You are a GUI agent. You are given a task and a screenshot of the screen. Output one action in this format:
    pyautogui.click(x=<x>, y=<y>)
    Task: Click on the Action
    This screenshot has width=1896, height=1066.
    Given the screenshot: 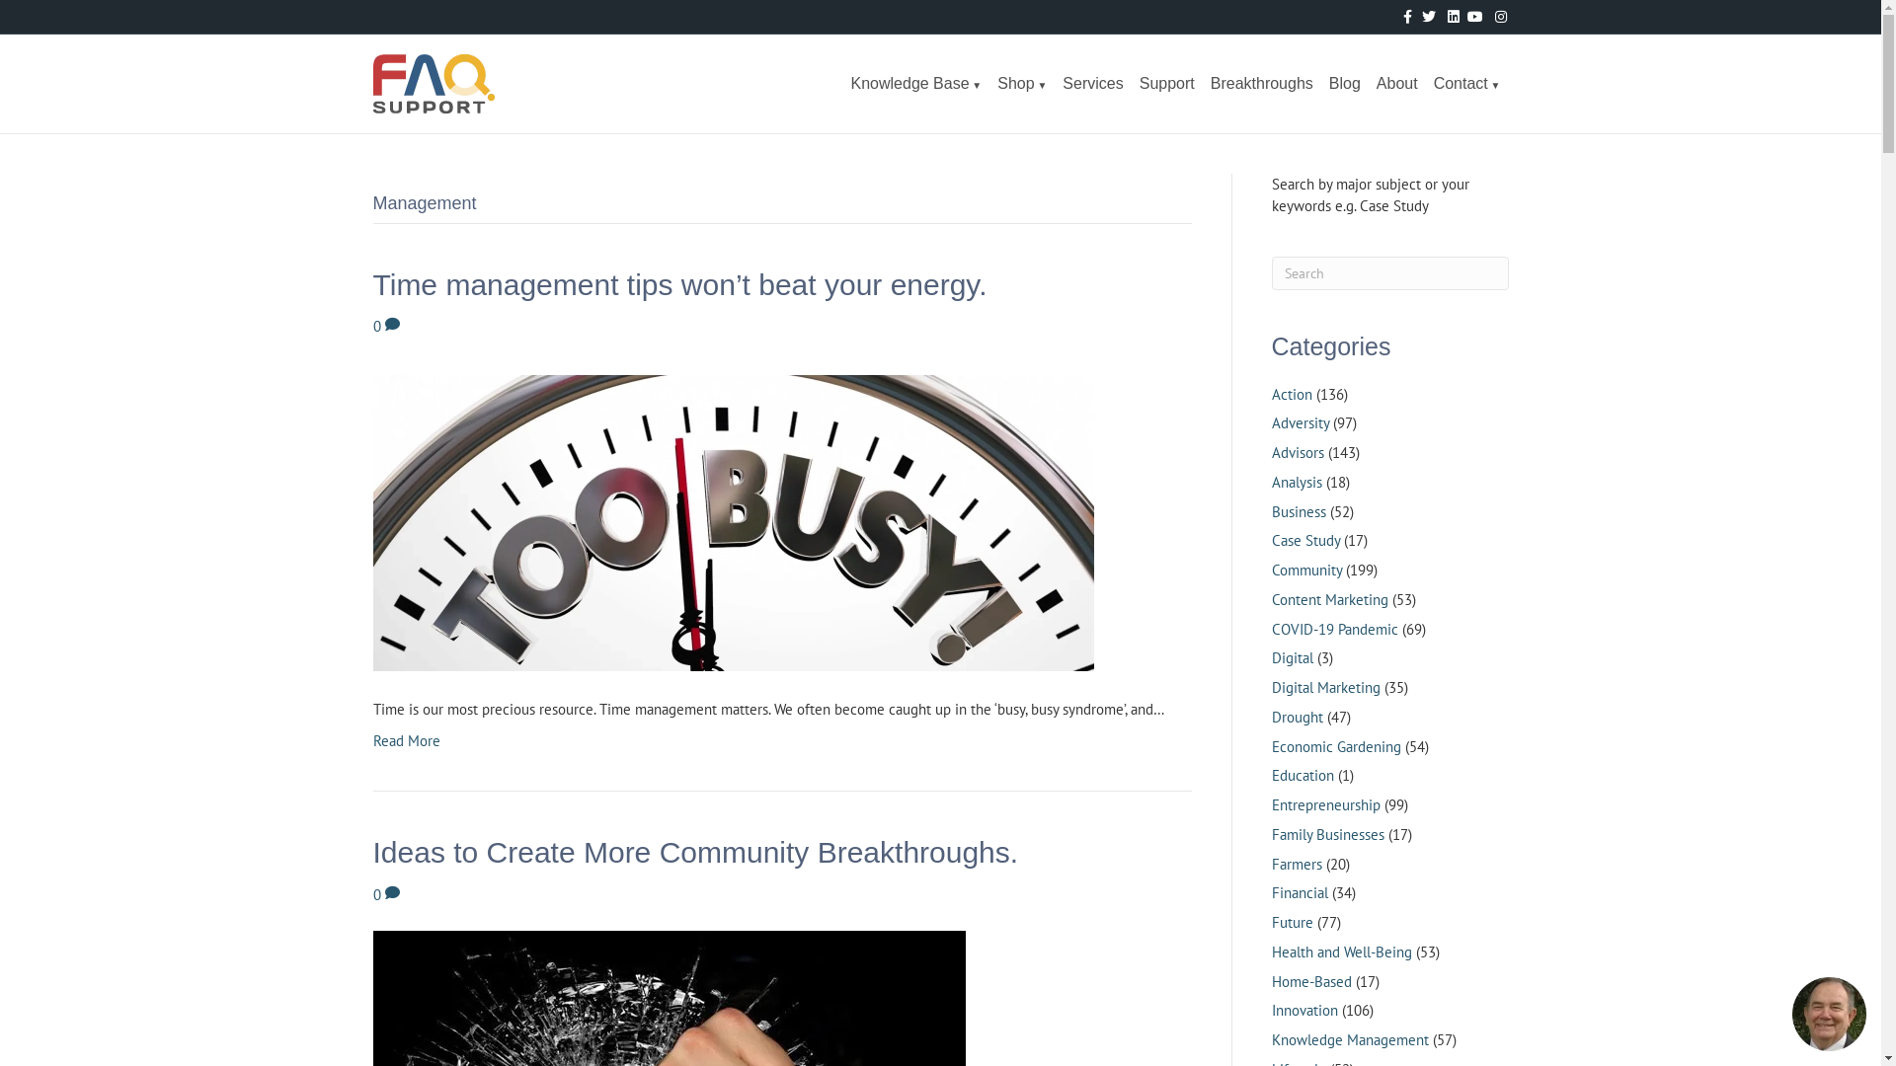 What is the action you would take?
    pyautogui.click(x=1292, y=395)
    